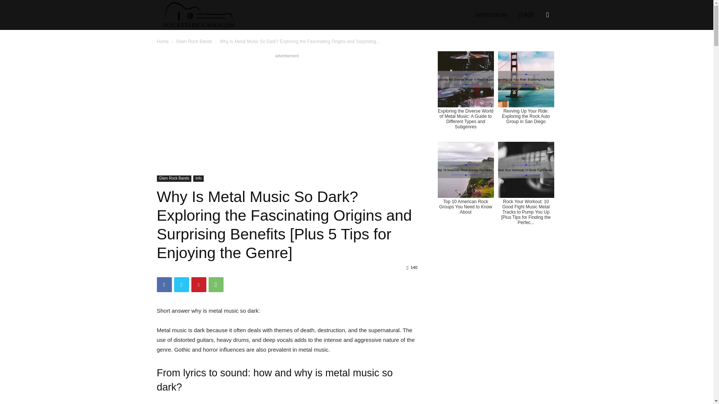 This screenshot has width=719, height=404. What do you see at coordinates (536, 51) in the screenshot?
I see `Search` at bounding box center [536, 51].